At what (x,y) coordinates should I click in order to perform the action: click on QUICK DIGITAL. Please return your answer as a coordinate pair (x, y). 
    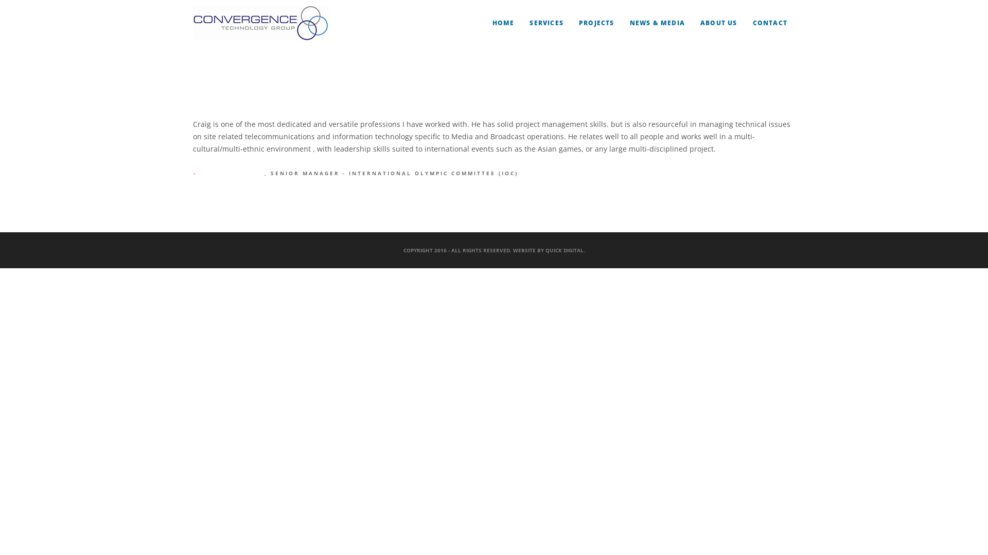
    Looking at the image, I should click on (564, 250).